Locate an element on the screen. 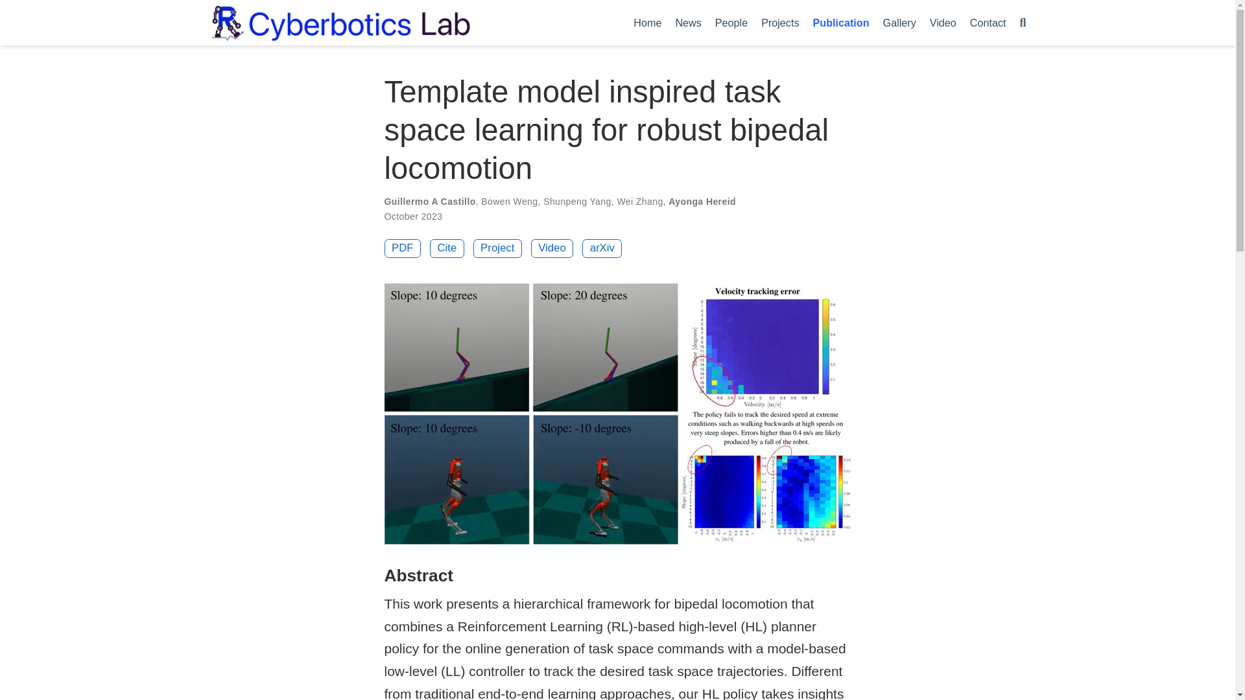 The image size is (1245, 700). Video is located at coordinates (552, 249).